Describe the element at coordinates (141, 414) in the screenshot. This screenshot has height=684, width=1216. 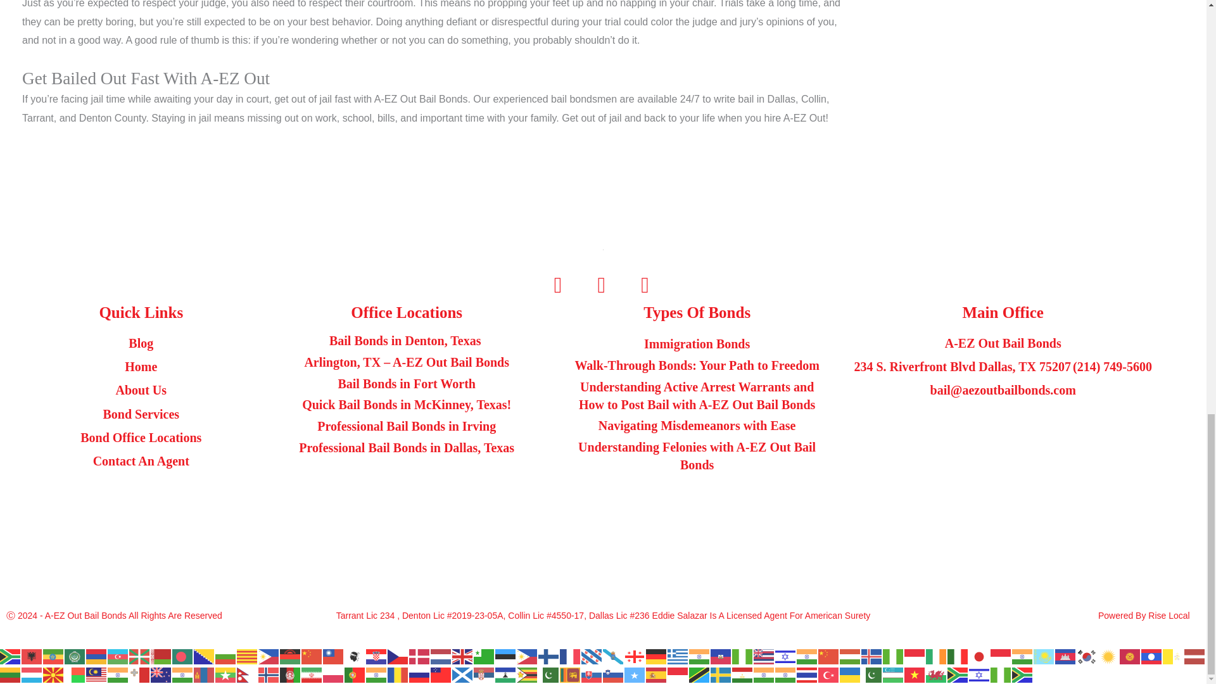
I see `Bond Services` at that location.